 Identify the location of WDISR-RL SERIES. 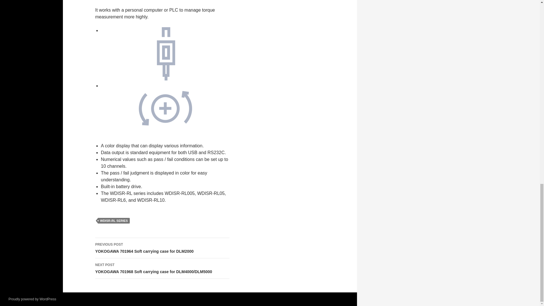
(32, 299).